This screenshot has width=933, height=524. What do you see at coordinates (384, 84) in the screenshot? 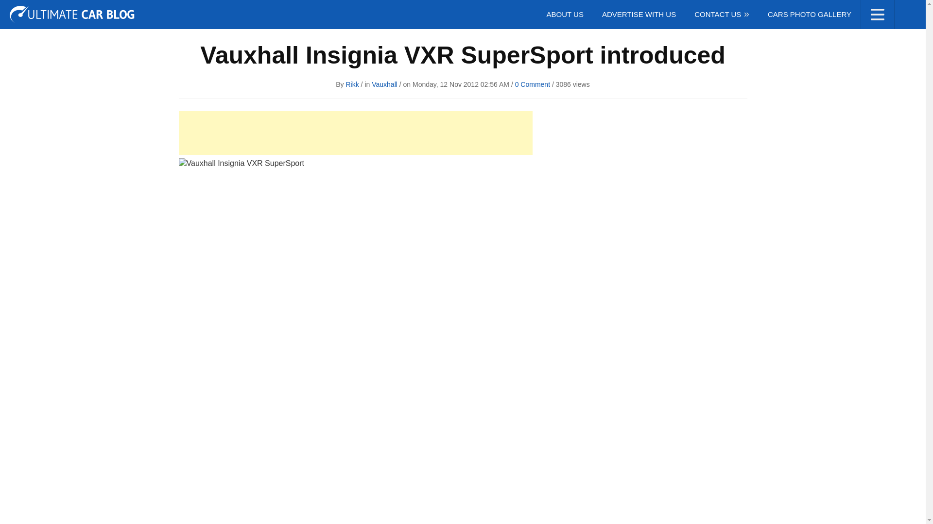
I see `Vauxhall` at bounding box center [384, 84].